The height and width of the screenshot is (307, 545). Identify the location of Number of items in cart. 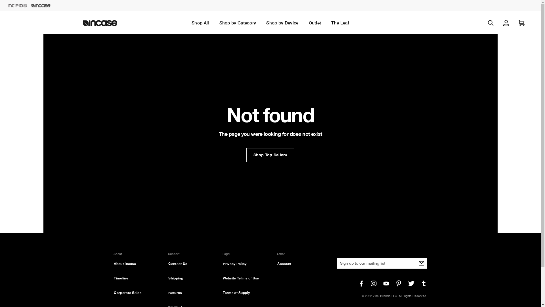
(521, 23).